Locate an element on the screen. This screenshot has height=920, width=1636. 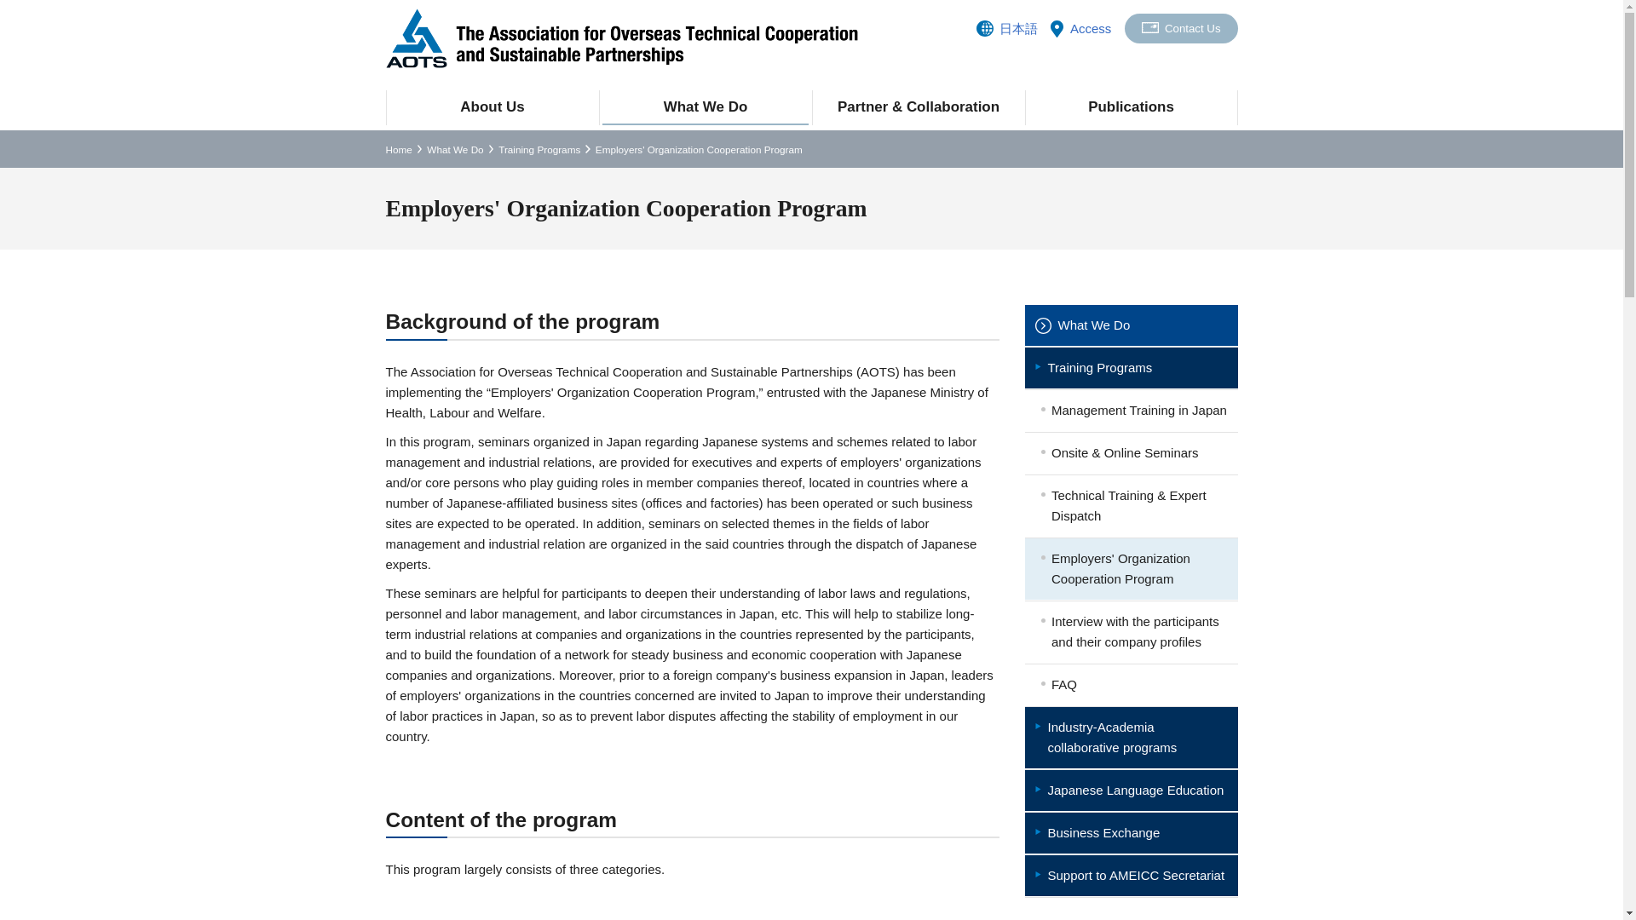
What We Do is located at coordinates (1130, 325).